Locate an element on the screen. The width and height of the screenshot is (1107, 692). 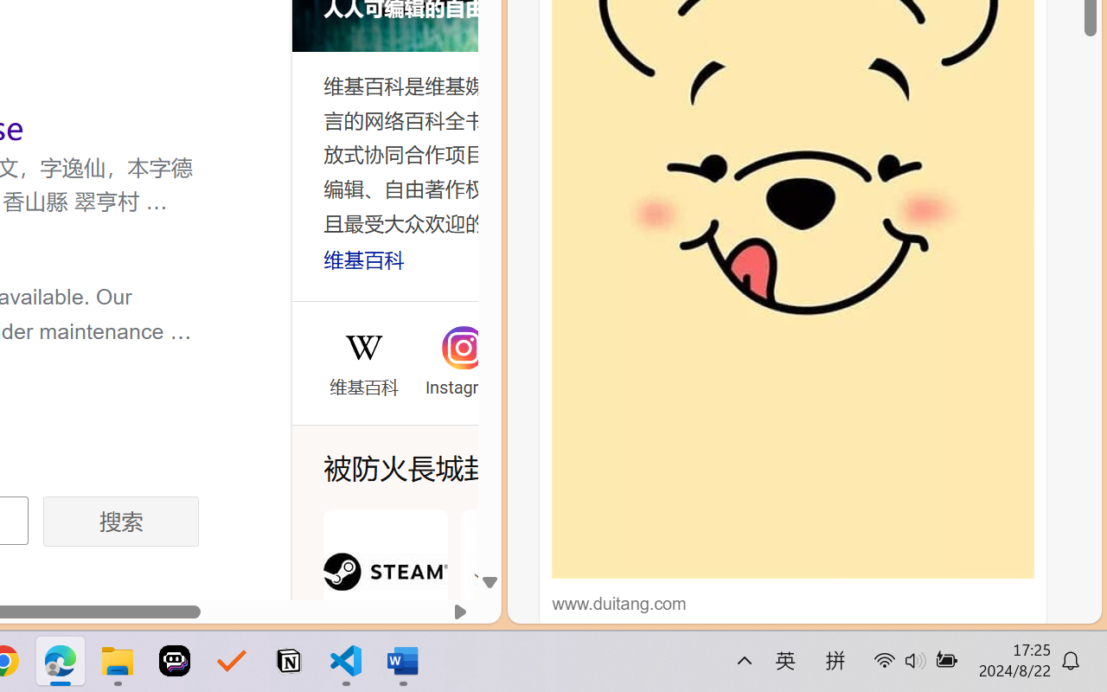
Steam is located at coordinates (385, 592).